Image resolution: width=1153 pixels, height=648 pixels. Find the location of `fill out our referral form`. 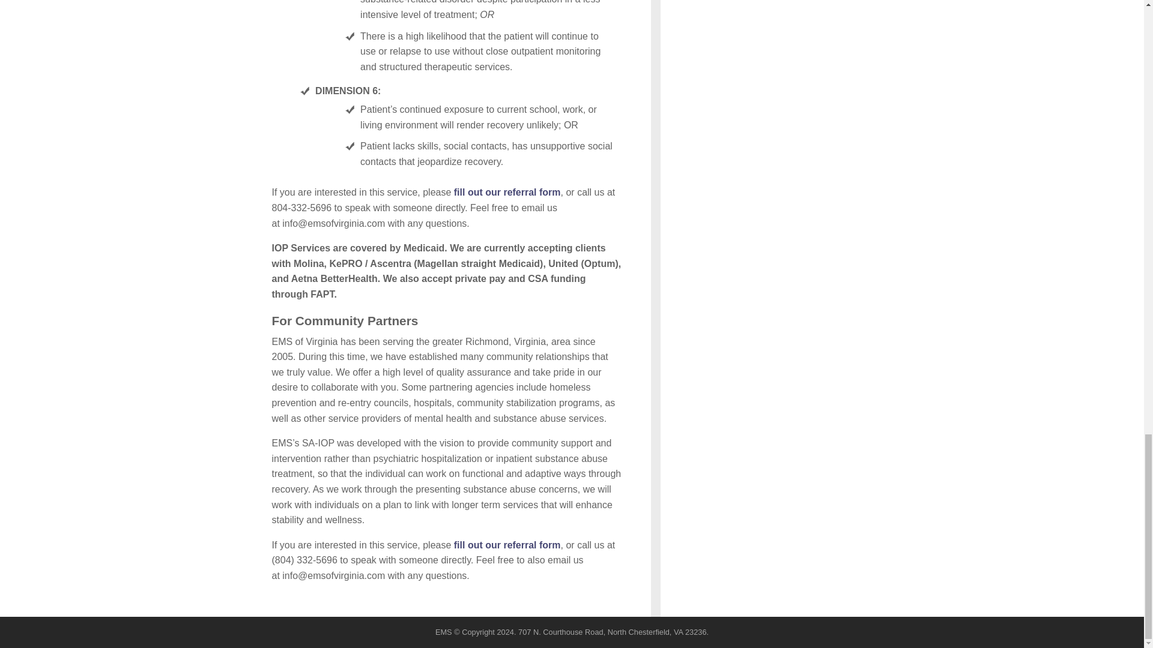

fill out our referral form is located at coordinates (507, 545).